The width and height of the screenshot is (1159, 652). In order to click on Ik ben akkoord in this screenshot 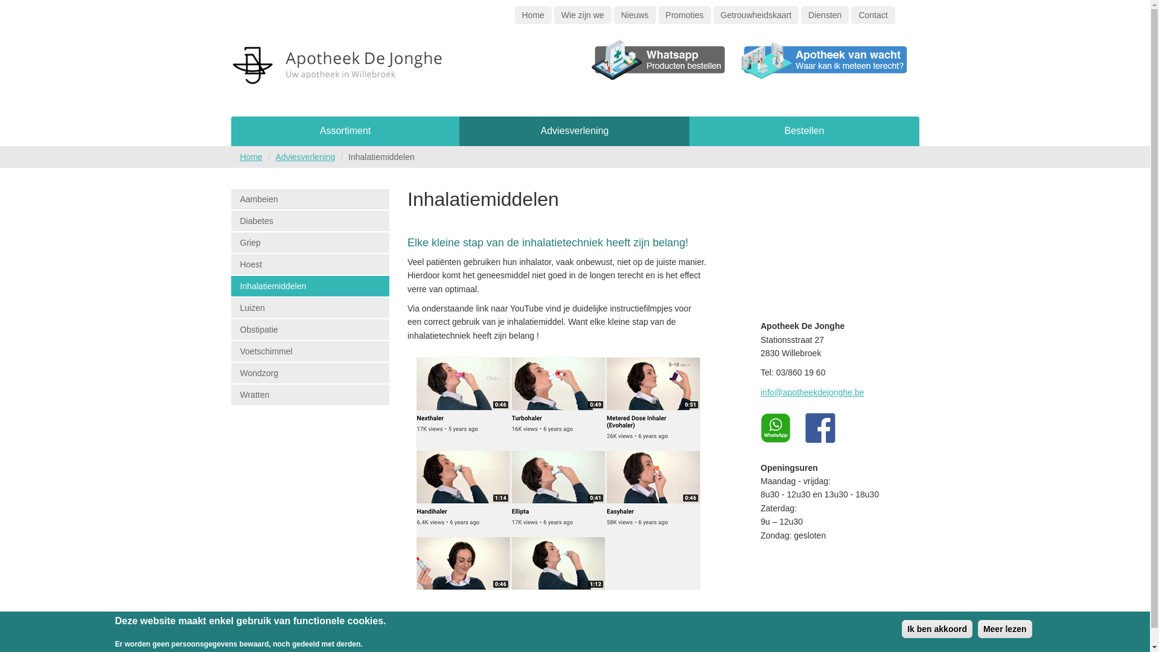, I will do `click(937, 629)`.